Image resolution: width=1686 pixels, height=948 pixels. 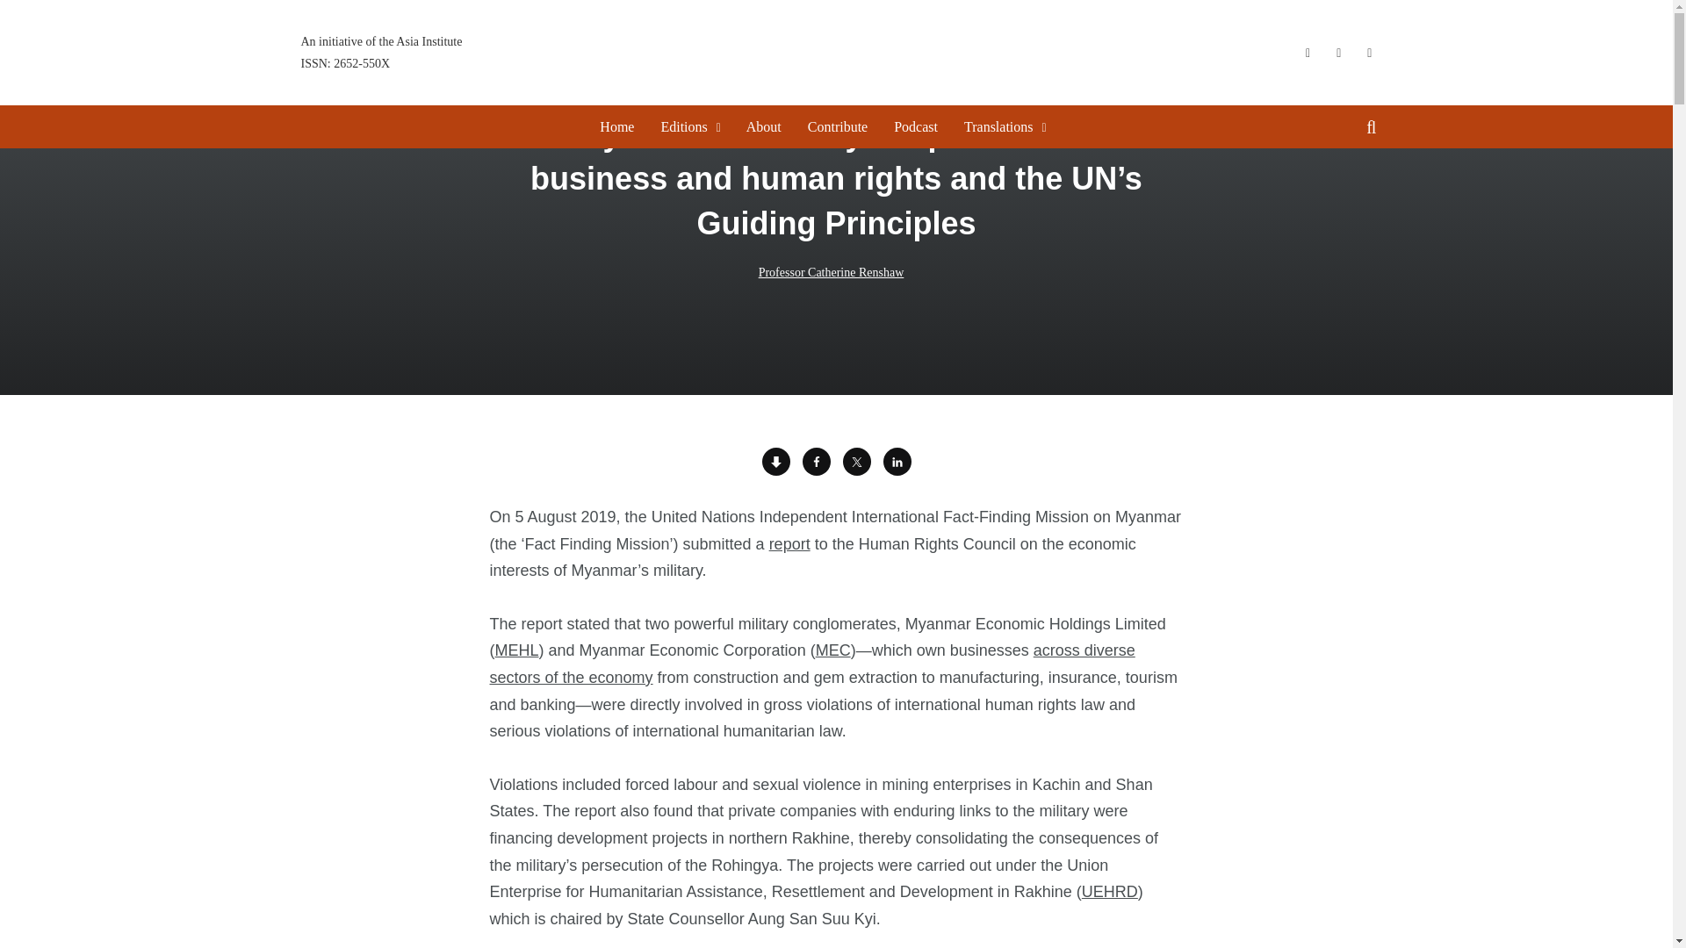 I want to click on Share on LinkedIn, so click(x=897, y=462).